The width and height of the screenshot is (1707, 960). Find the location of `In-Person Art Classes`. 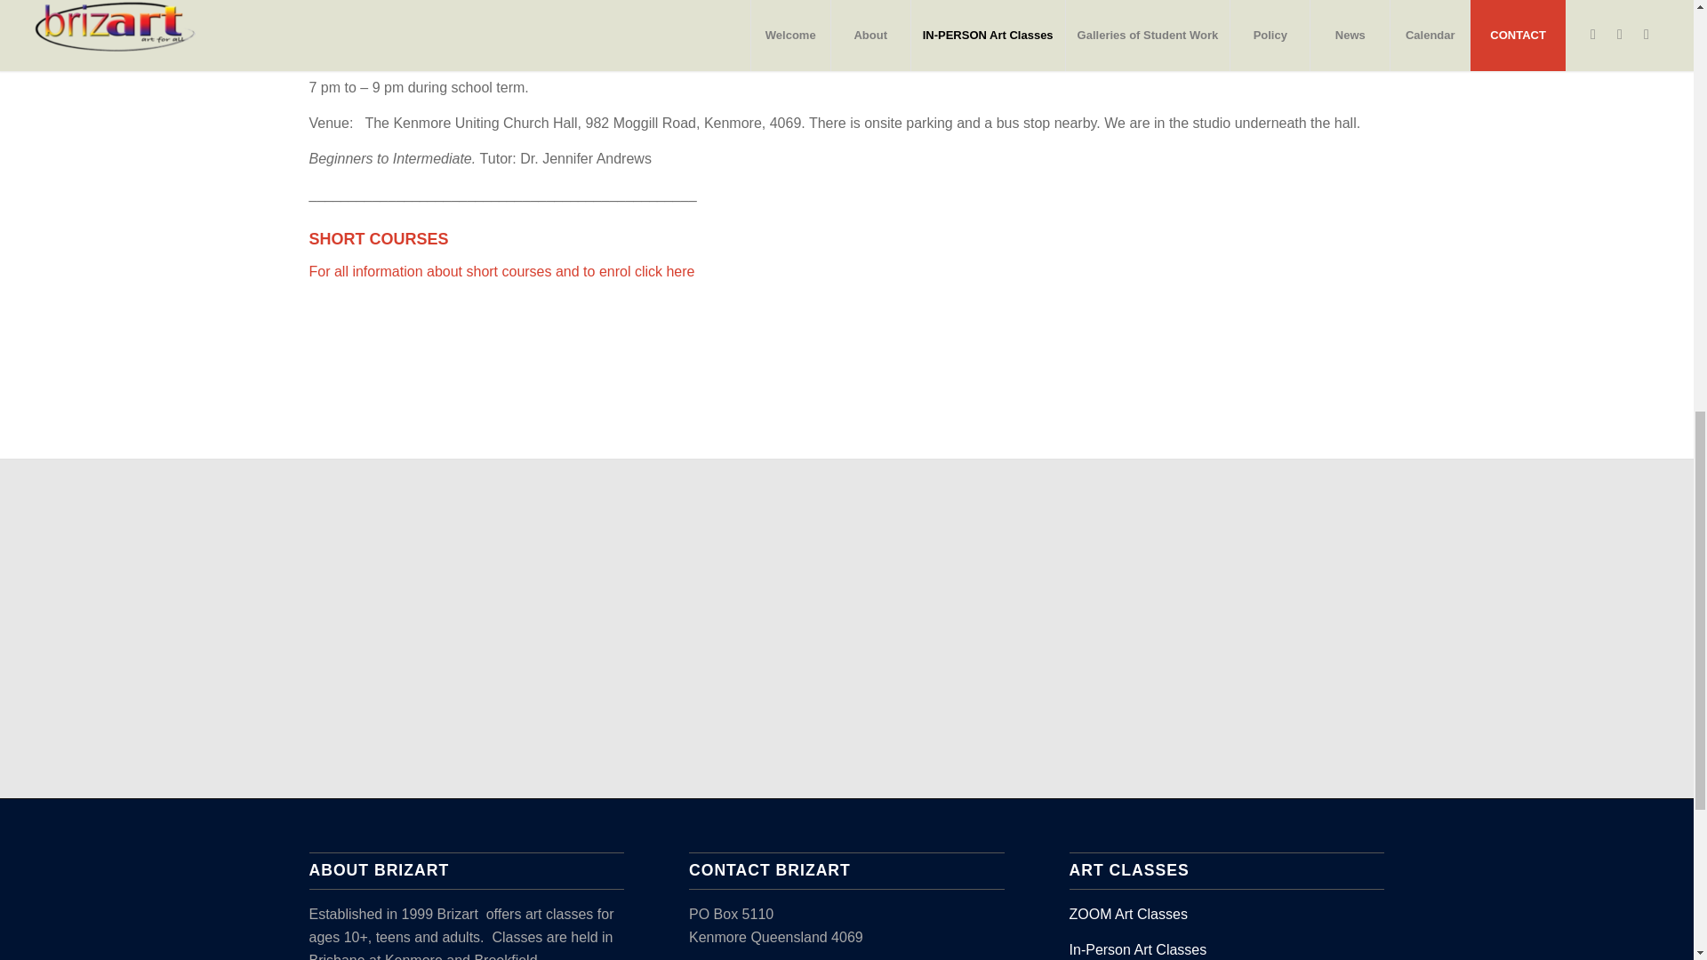

In-Person Art Classes is located at coordinates (1138, 949).